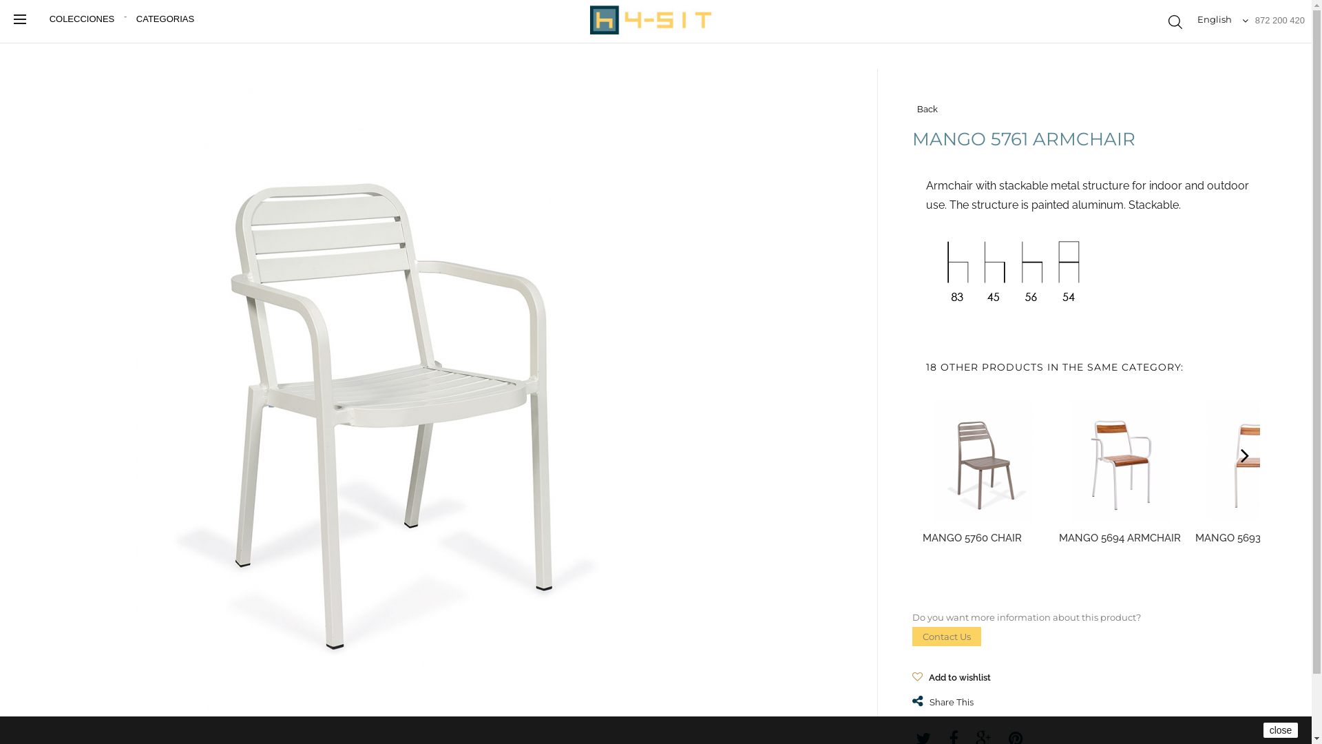  I want to click on 4sit, so click(651, 19).